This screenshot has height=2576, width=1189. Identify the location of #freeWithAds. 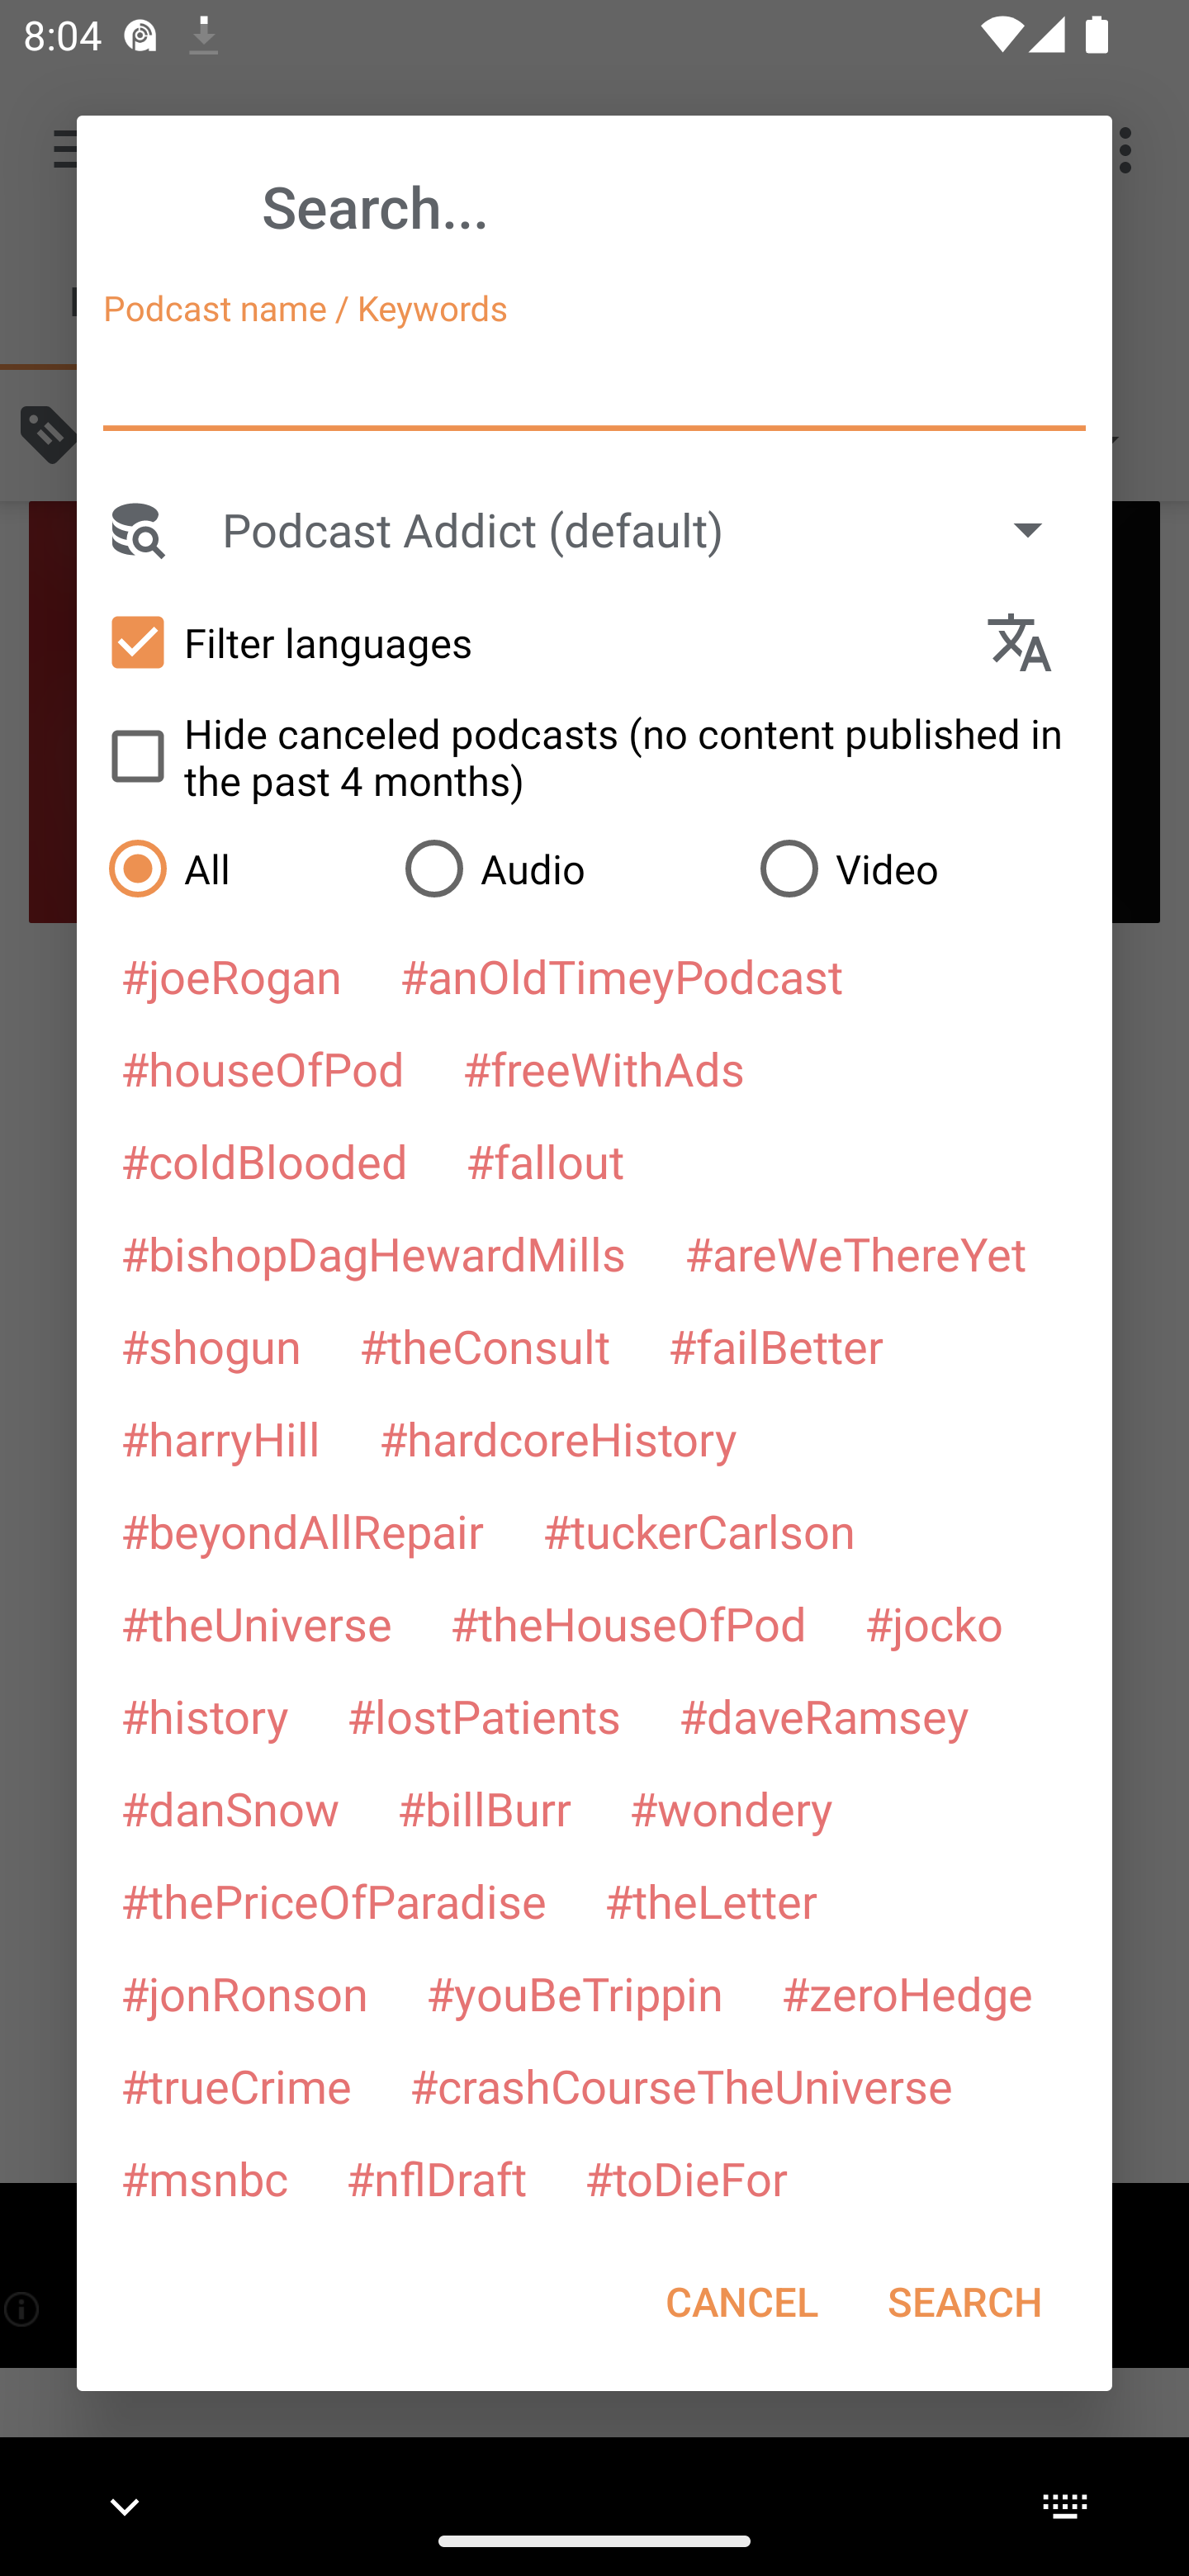
(604, 1068).